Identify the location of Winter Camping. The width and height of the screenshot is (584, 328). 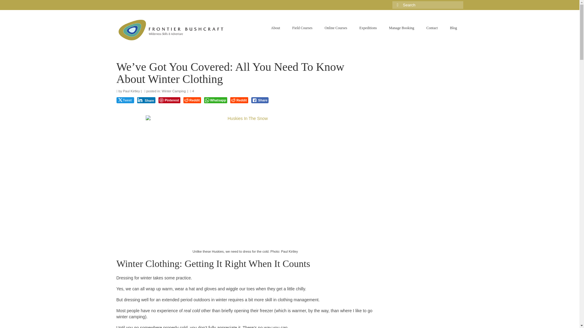
(173, 91).